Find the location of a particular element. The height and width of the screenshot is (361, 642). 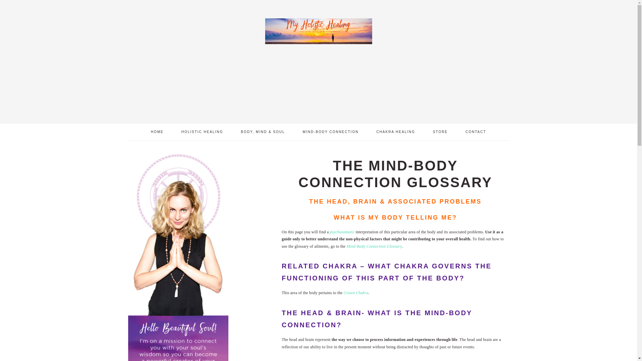

CONTACT is located at coordinates (475, 132).